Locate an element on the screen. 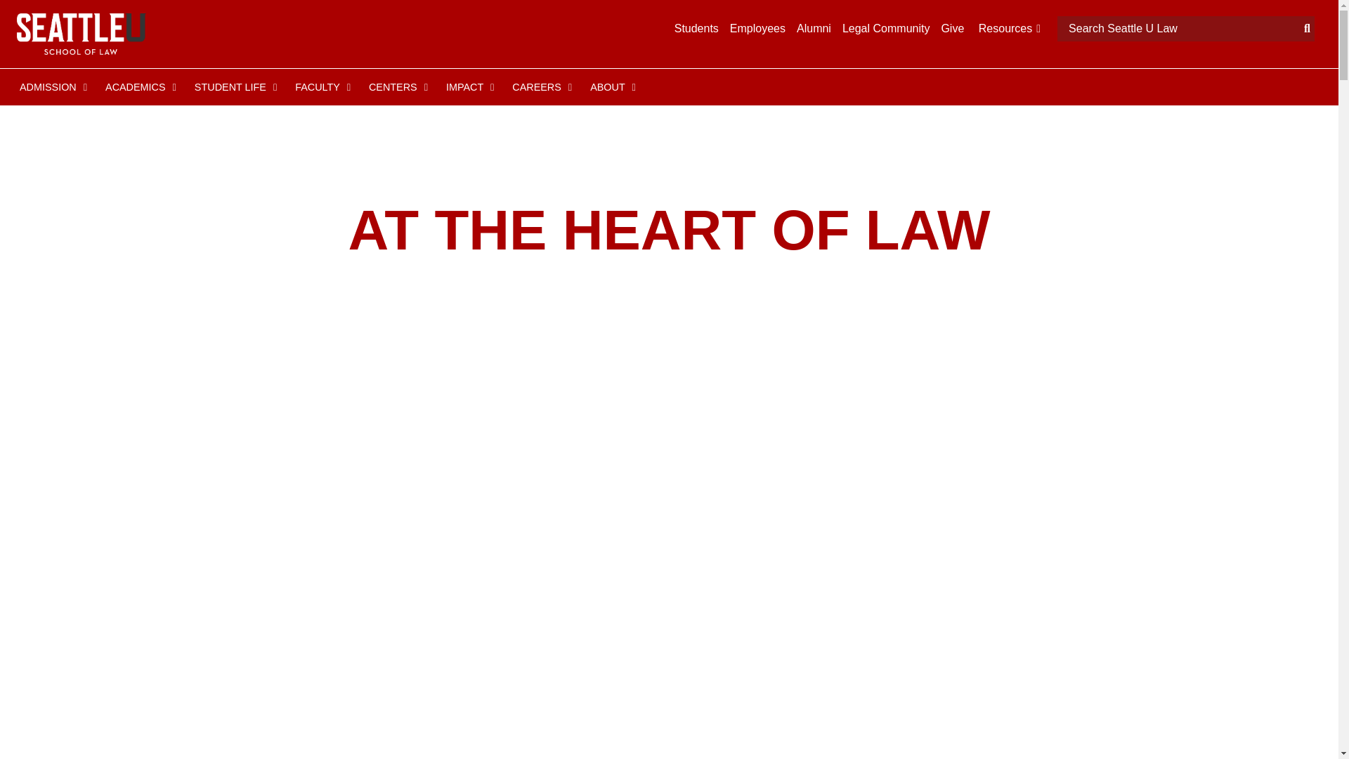 The width and height of the screenshot is (1349, 759). Employees is located at coordinates (757, 28).